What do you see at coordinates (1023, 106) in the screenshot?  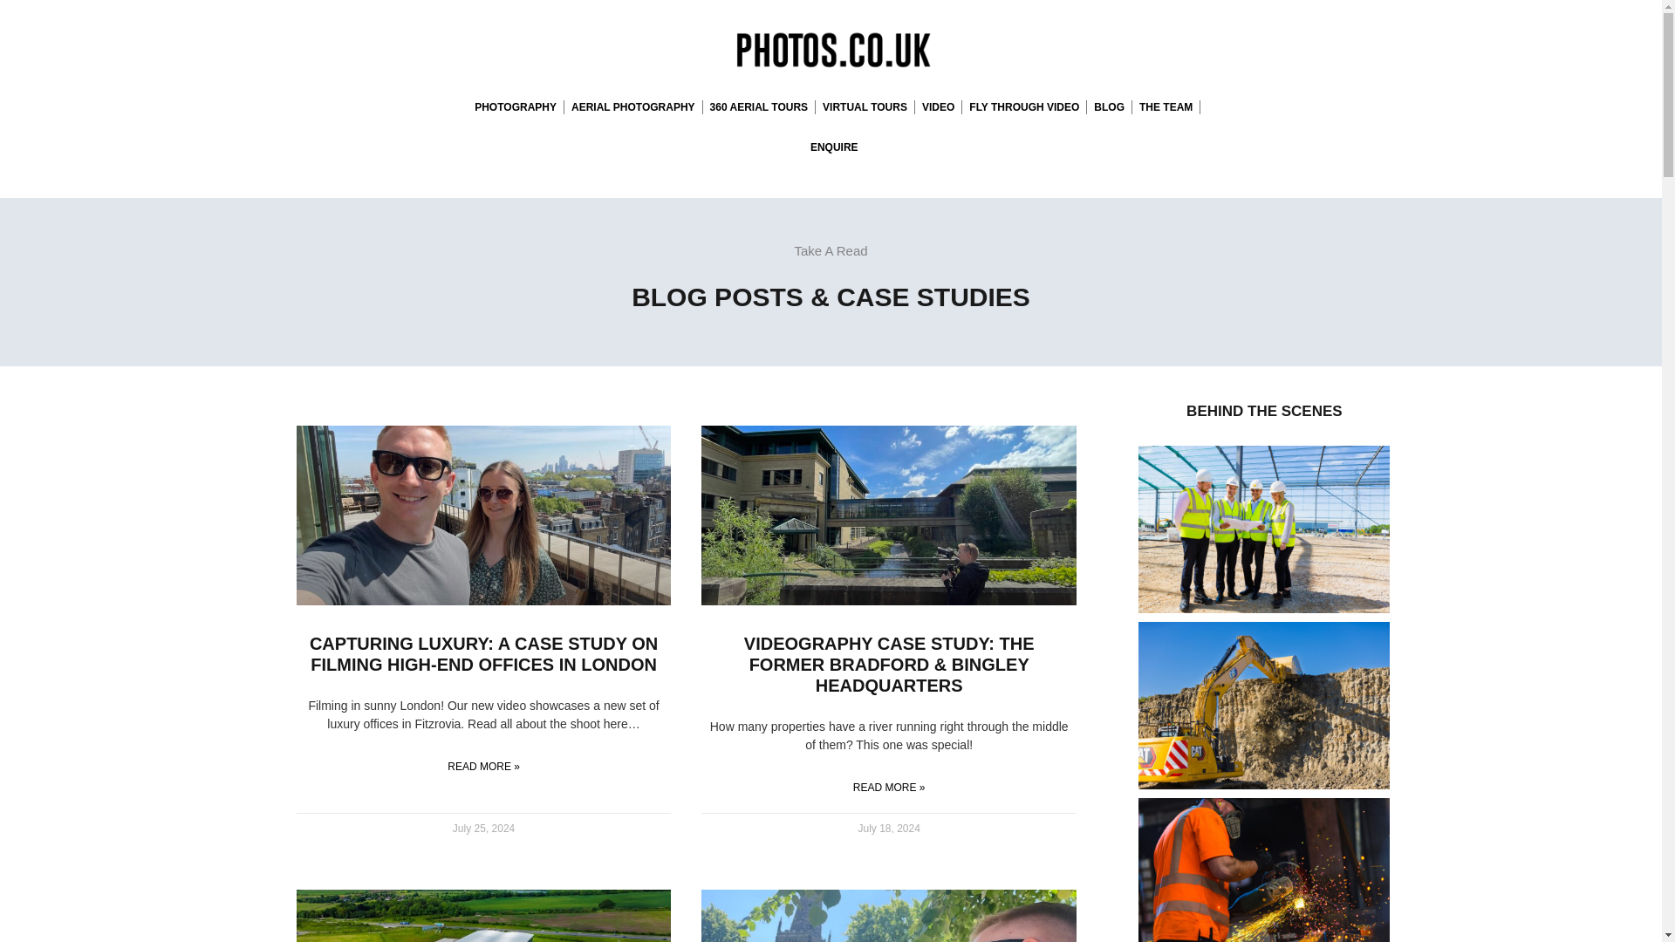 I see `FLY THROUGH VIDEO` at bounding box center [1023, 106].